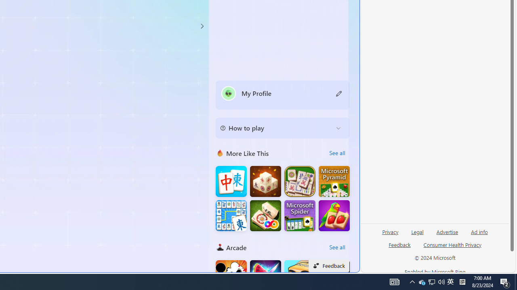  I want to click on Ad info, so click(479, 235).